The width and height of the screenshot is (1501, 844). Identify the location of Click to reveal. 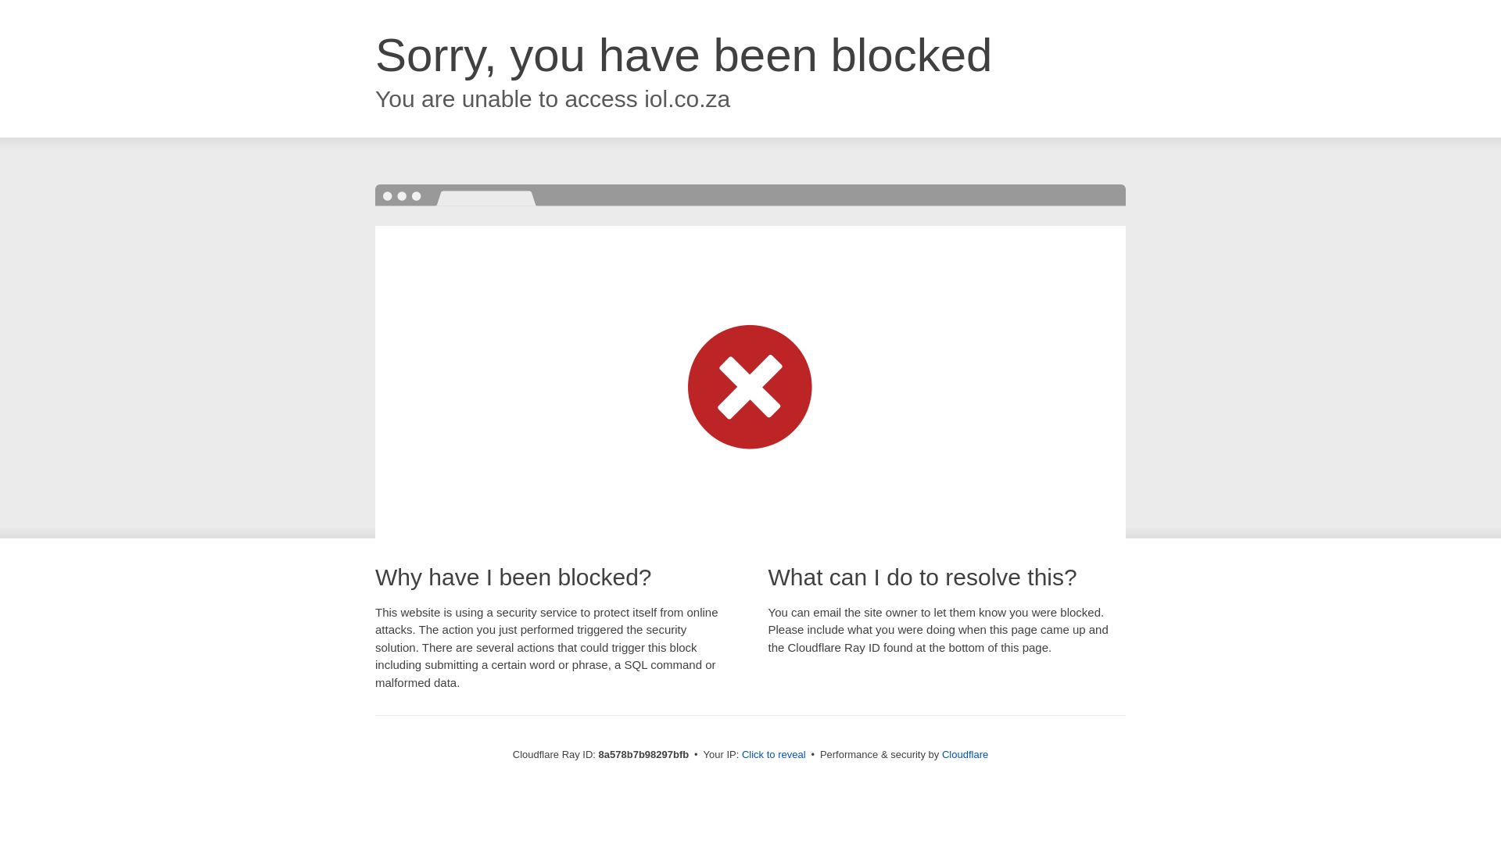
(774, 755).